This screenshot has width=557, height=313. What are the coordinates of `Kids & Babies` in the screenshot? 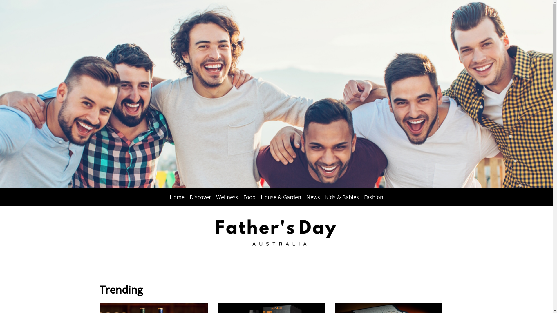 It's located at (342, 197).